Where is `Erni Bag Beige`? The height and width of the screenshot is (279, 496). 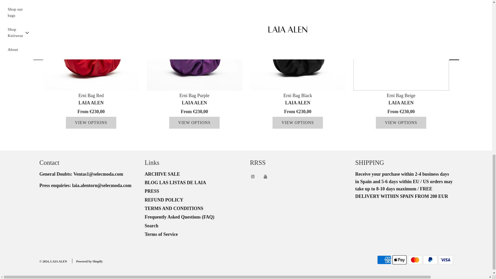
Erni Bag Beige is located at coordinates (401, 45).